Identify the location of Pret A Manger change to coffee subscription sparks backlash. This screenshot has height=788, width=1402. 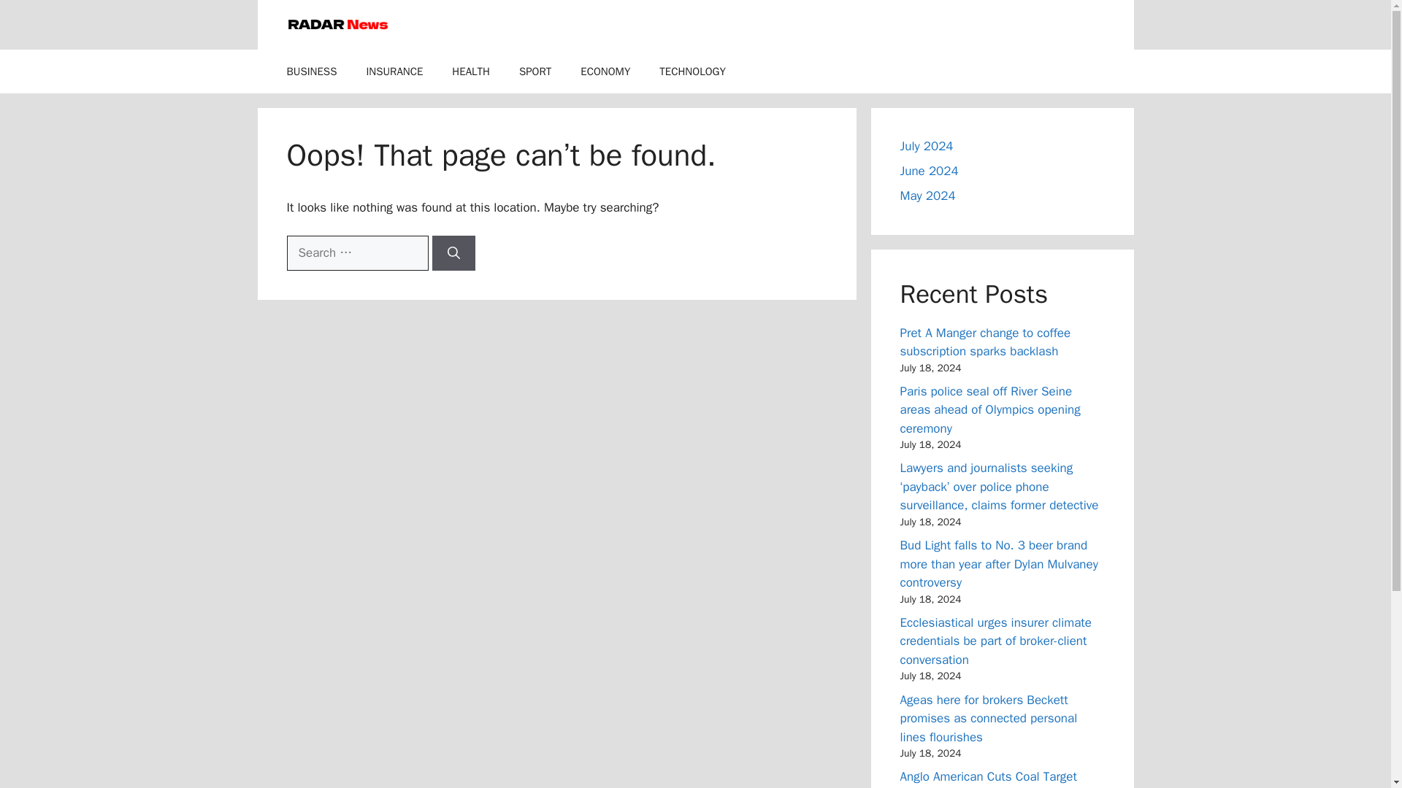
(985, 342).